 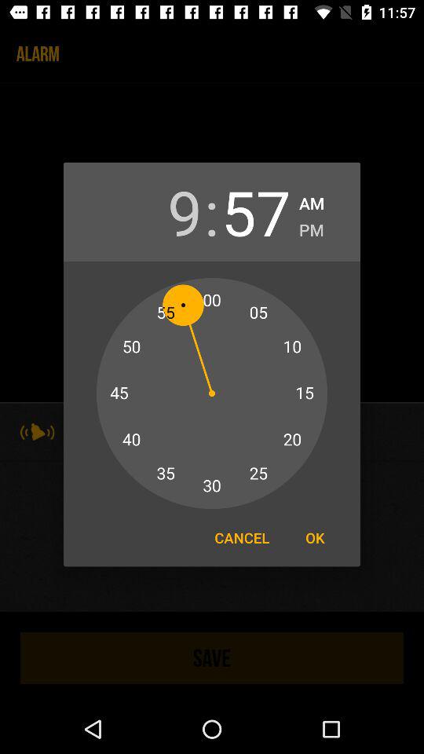 What do you see at coordinates (312, 201) in the screenshot?
I see `open the item to the right of 57 item` at bounding box center [312, 201].